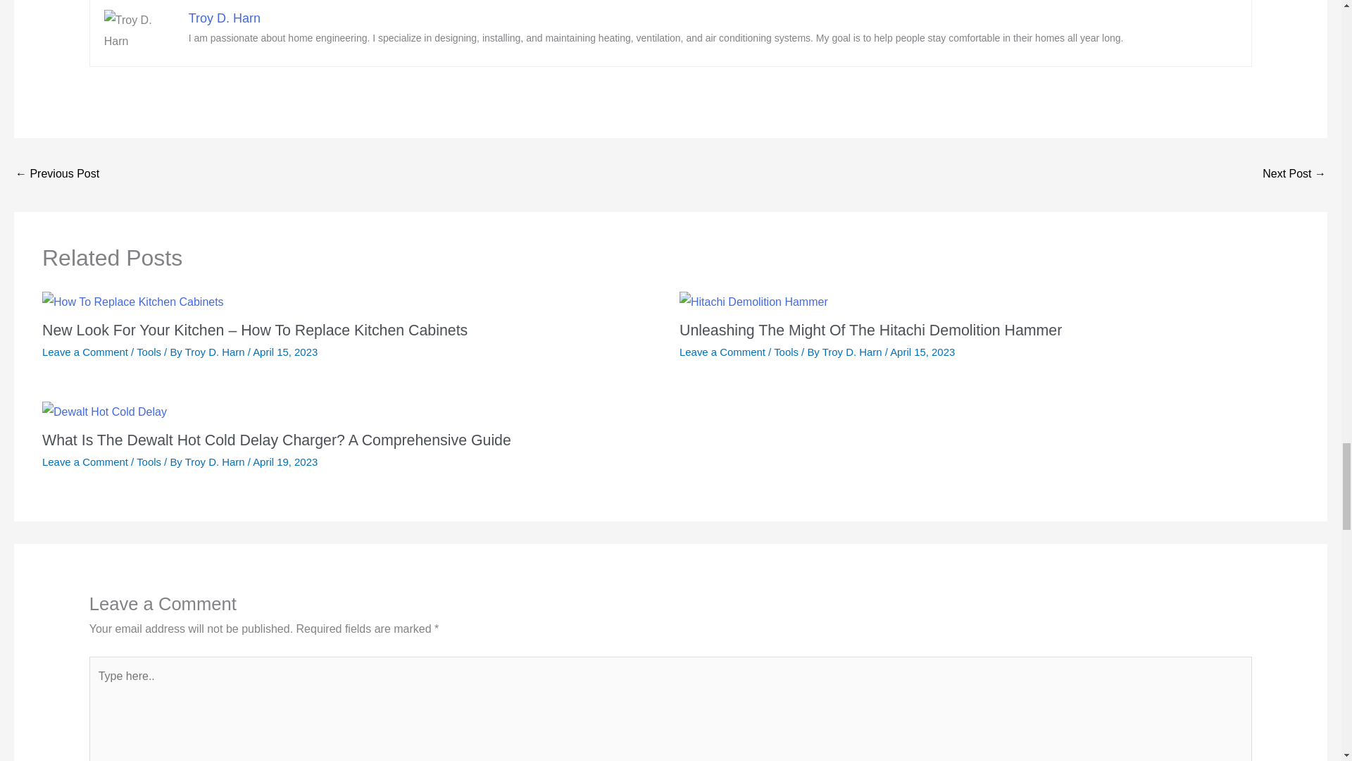 This screenshot has height=761, width=1352. I want to click on Leave a Comment, so click(84, 352).